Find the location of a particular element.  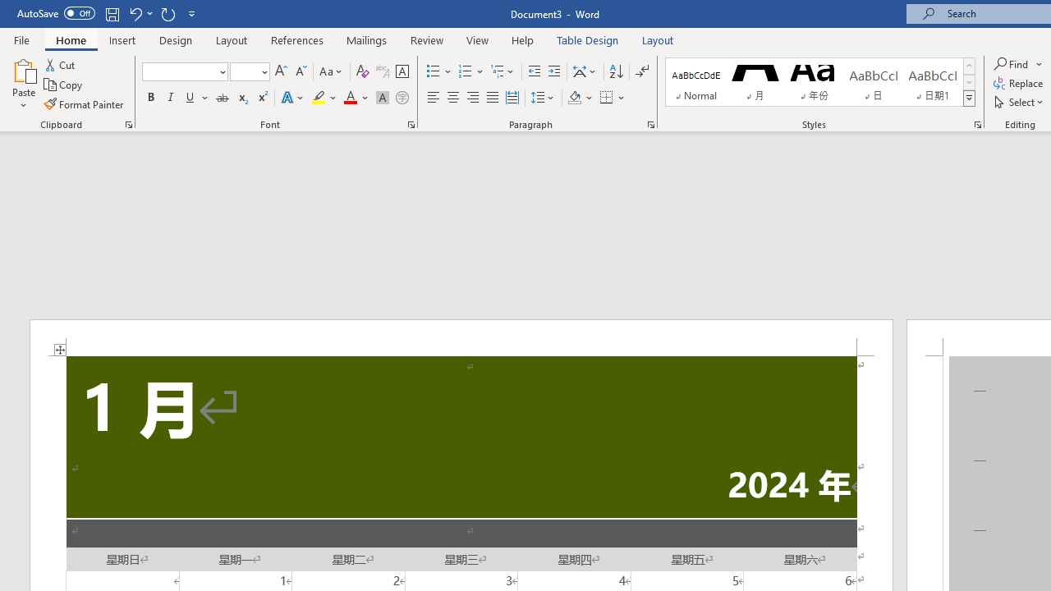

Line and Paragraph Spacing is located at coordinates (543, 98).